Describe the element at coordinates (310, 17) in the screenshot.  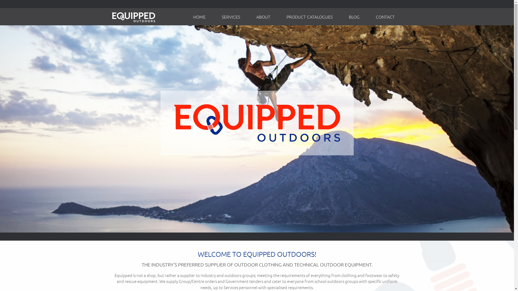
I see `PRODUCT CATALOGUES` at that location.